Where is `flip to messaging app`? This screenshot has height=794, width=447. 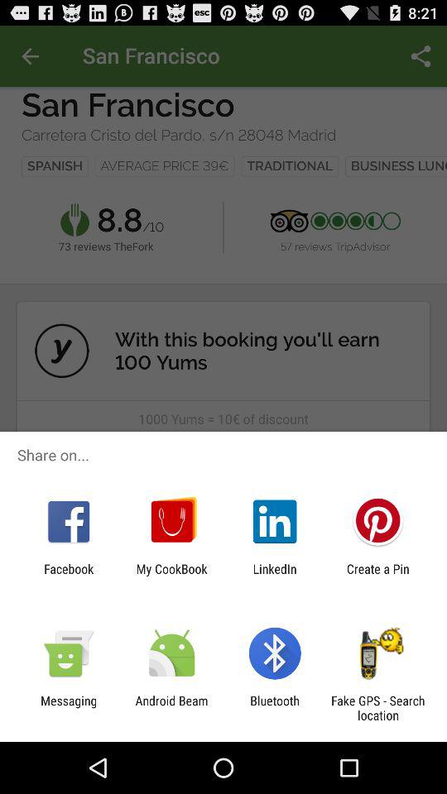
flip to messaging app is located at coordinates (69, 708).